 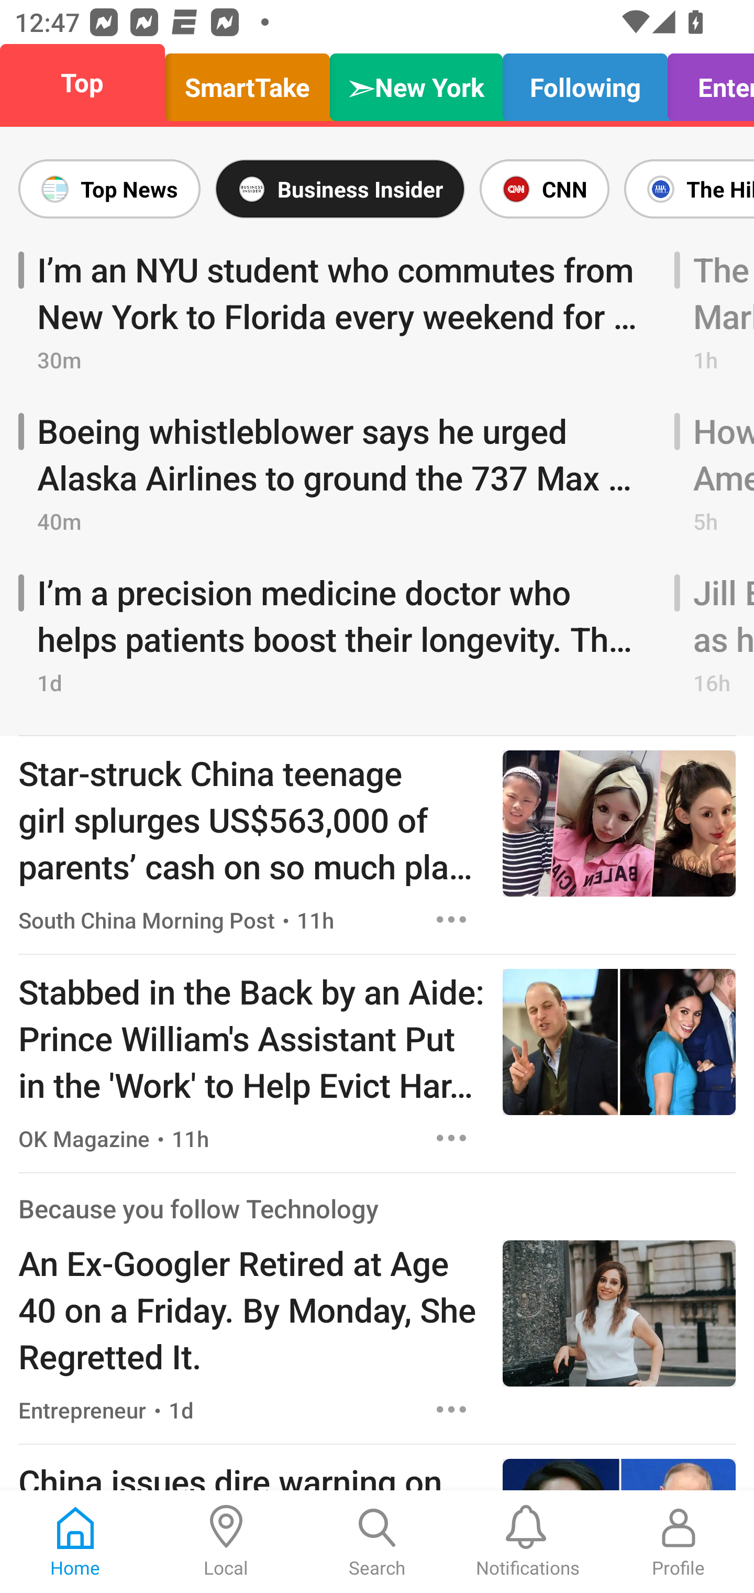 I want to click on Because you follow Technology, so click(x=198, y=1208).